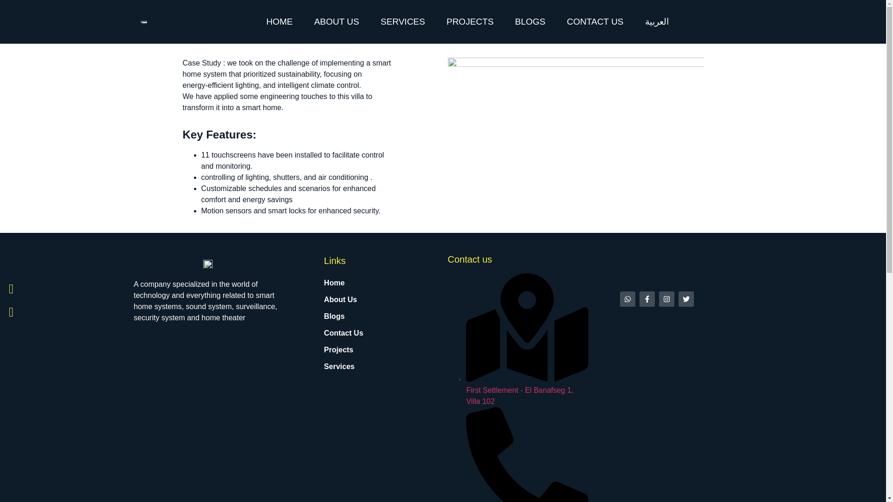 The image size is (893, 502). Describe the element at coordinates (470, 21) in the screenshot. I see `PROJECTS` at that location.